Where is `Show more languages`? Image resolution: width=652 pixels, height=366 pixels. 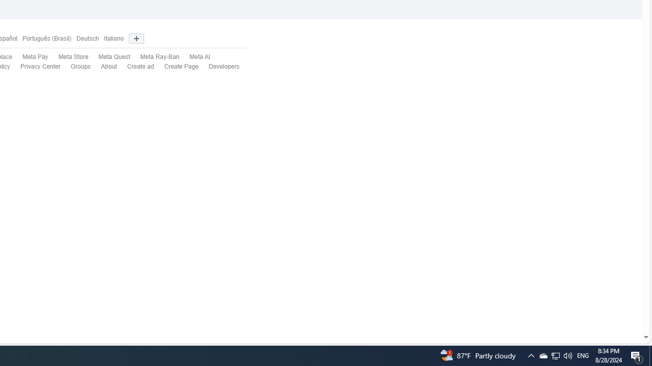 Show more languages is located at coordinates (136, 39).